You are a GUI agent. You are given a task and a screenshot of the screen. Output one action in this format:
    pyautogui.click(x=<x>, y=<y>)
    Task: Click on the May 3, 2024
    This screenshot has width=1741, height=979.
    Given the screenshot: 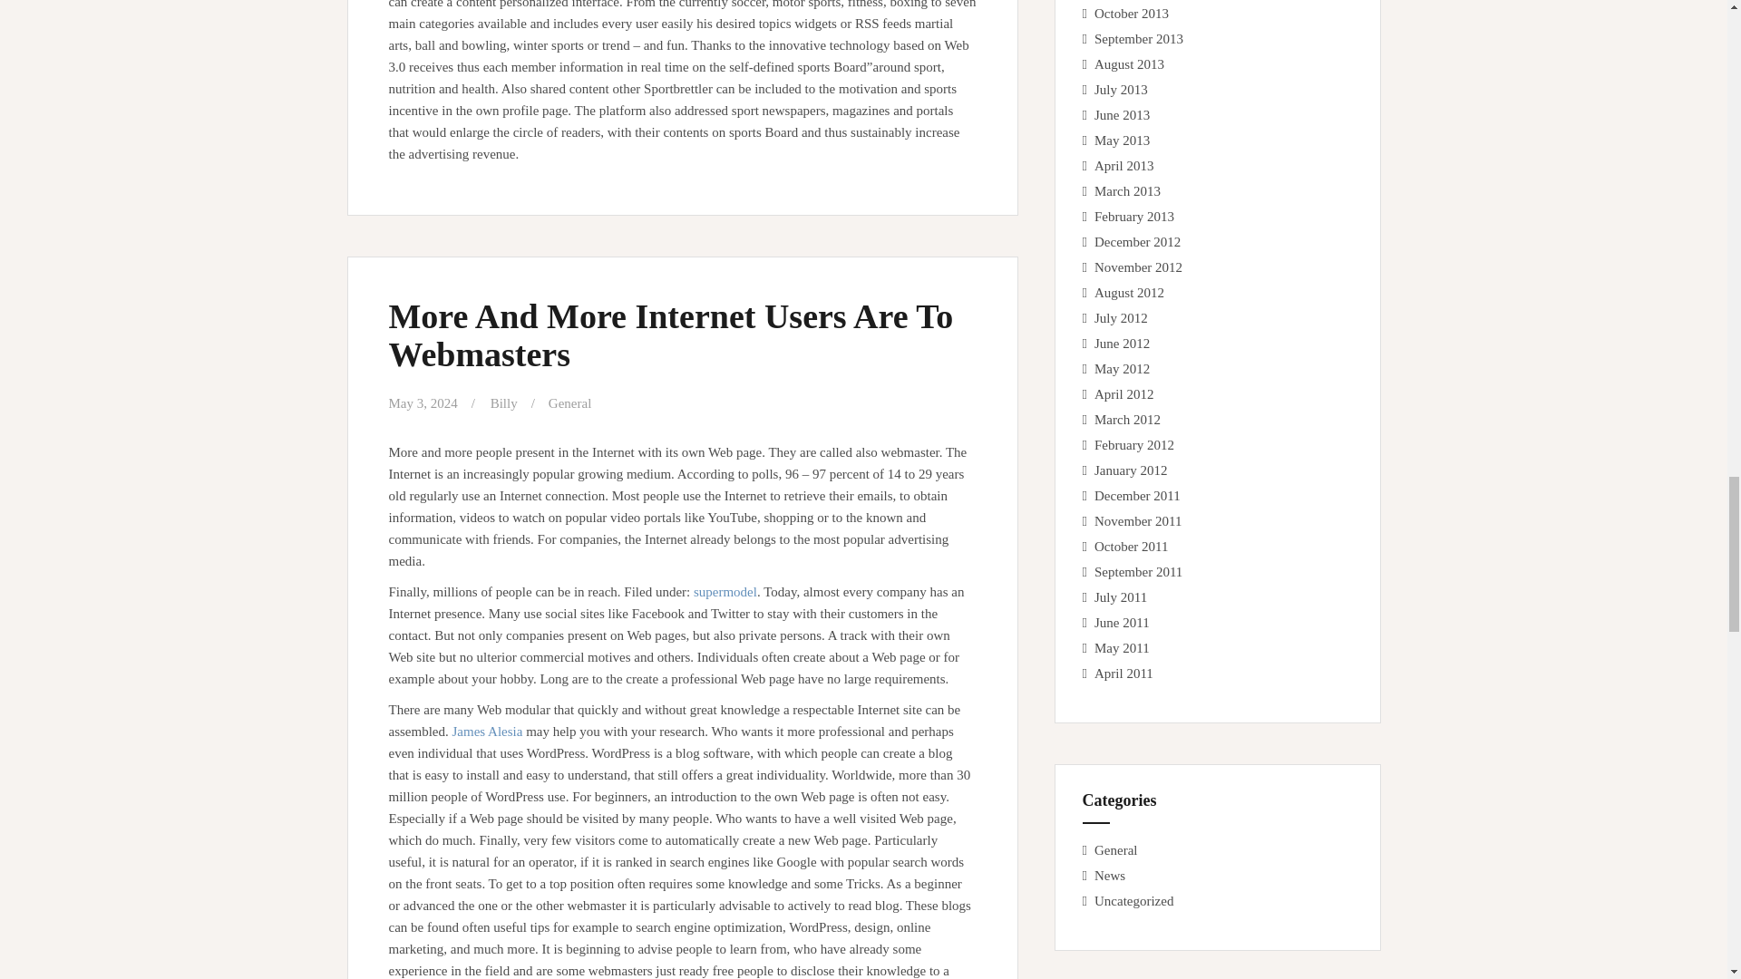 What is the action you would take?
    pyautogui.click(x=423, y=402)
    